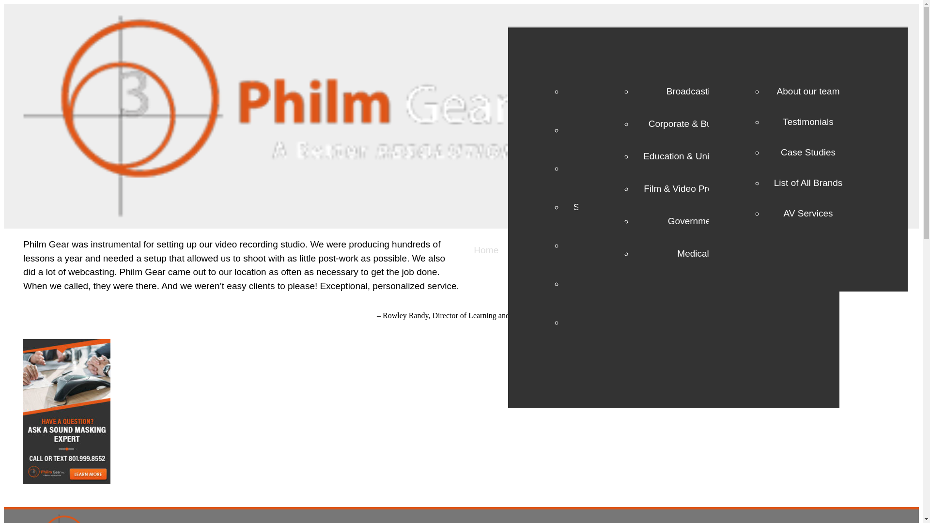 This screenshot has height=523, width=930. Describe the element at coordinates (673, 207) in the screenshot. I see `Shared Storage, Asset Management and Archival` at that location.